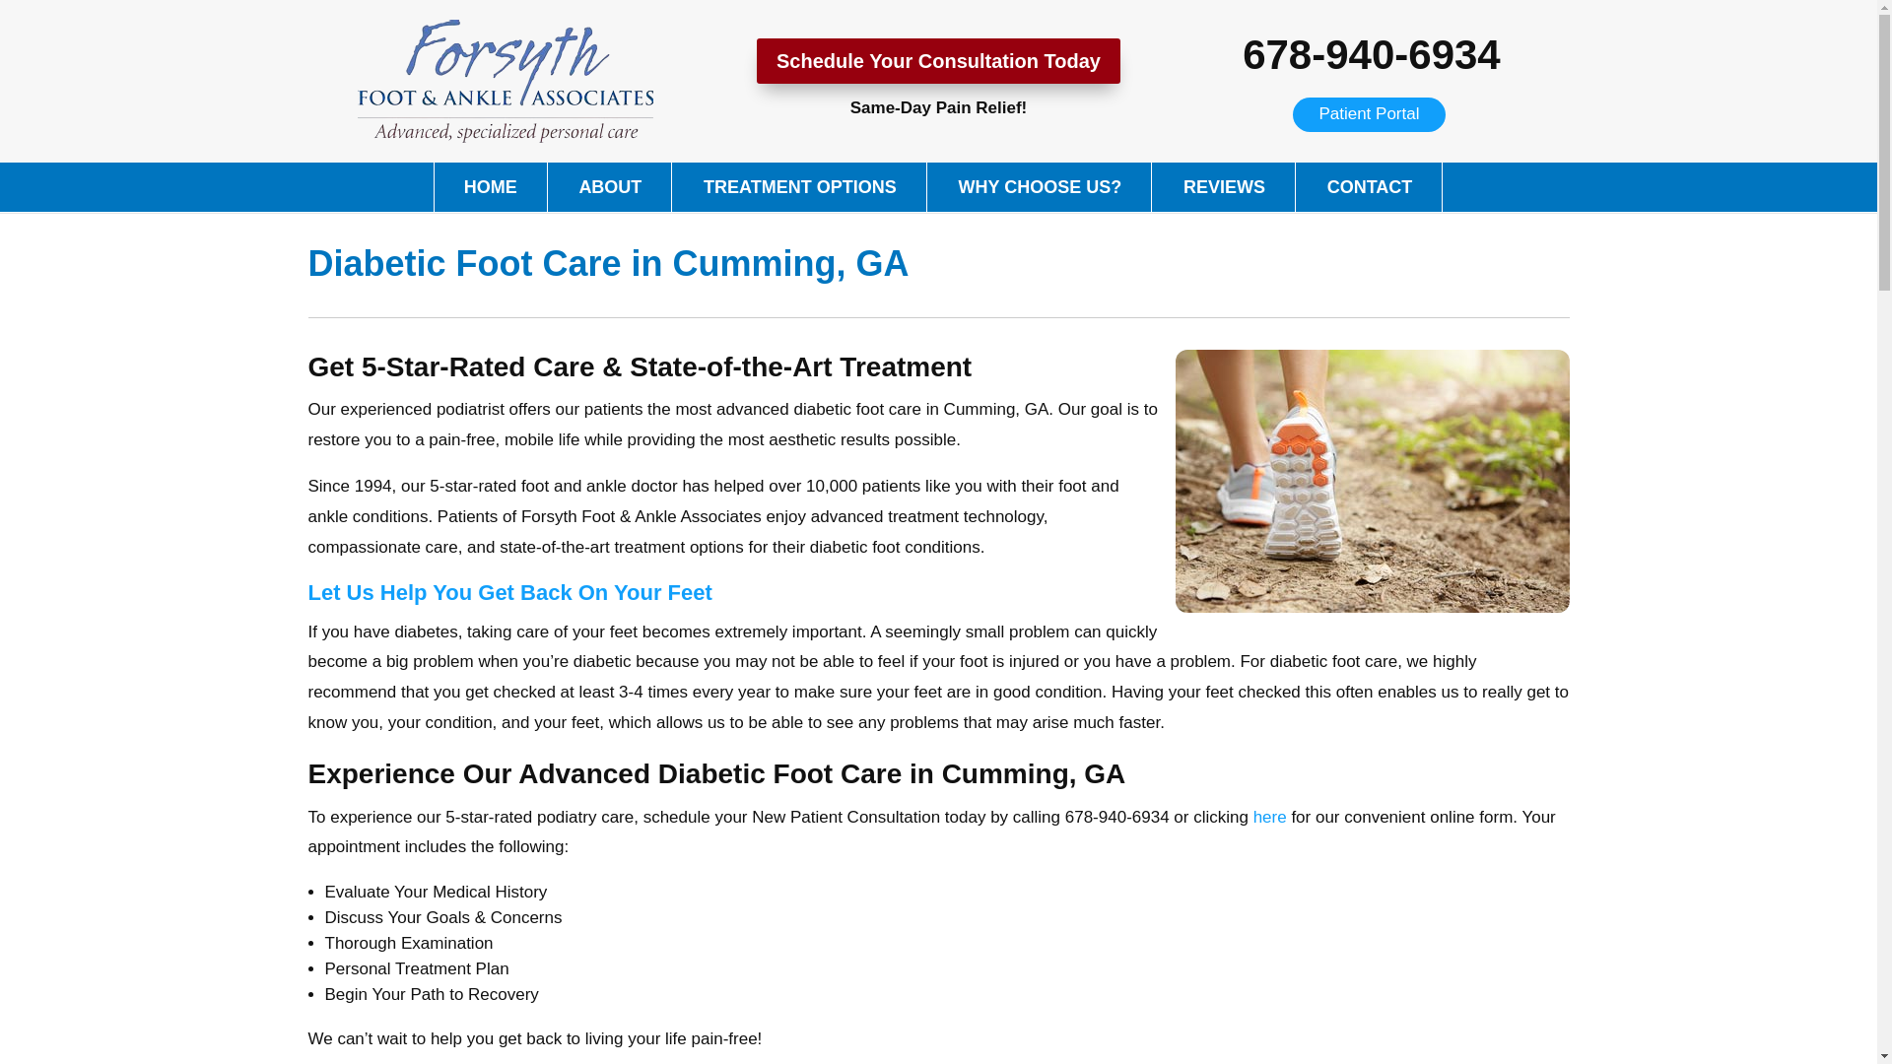 The image size is (1892, 1064). Describe the element at coordinates (1041, 187) in the screenshot. I see `WHY CHOOSE US?` at that location.